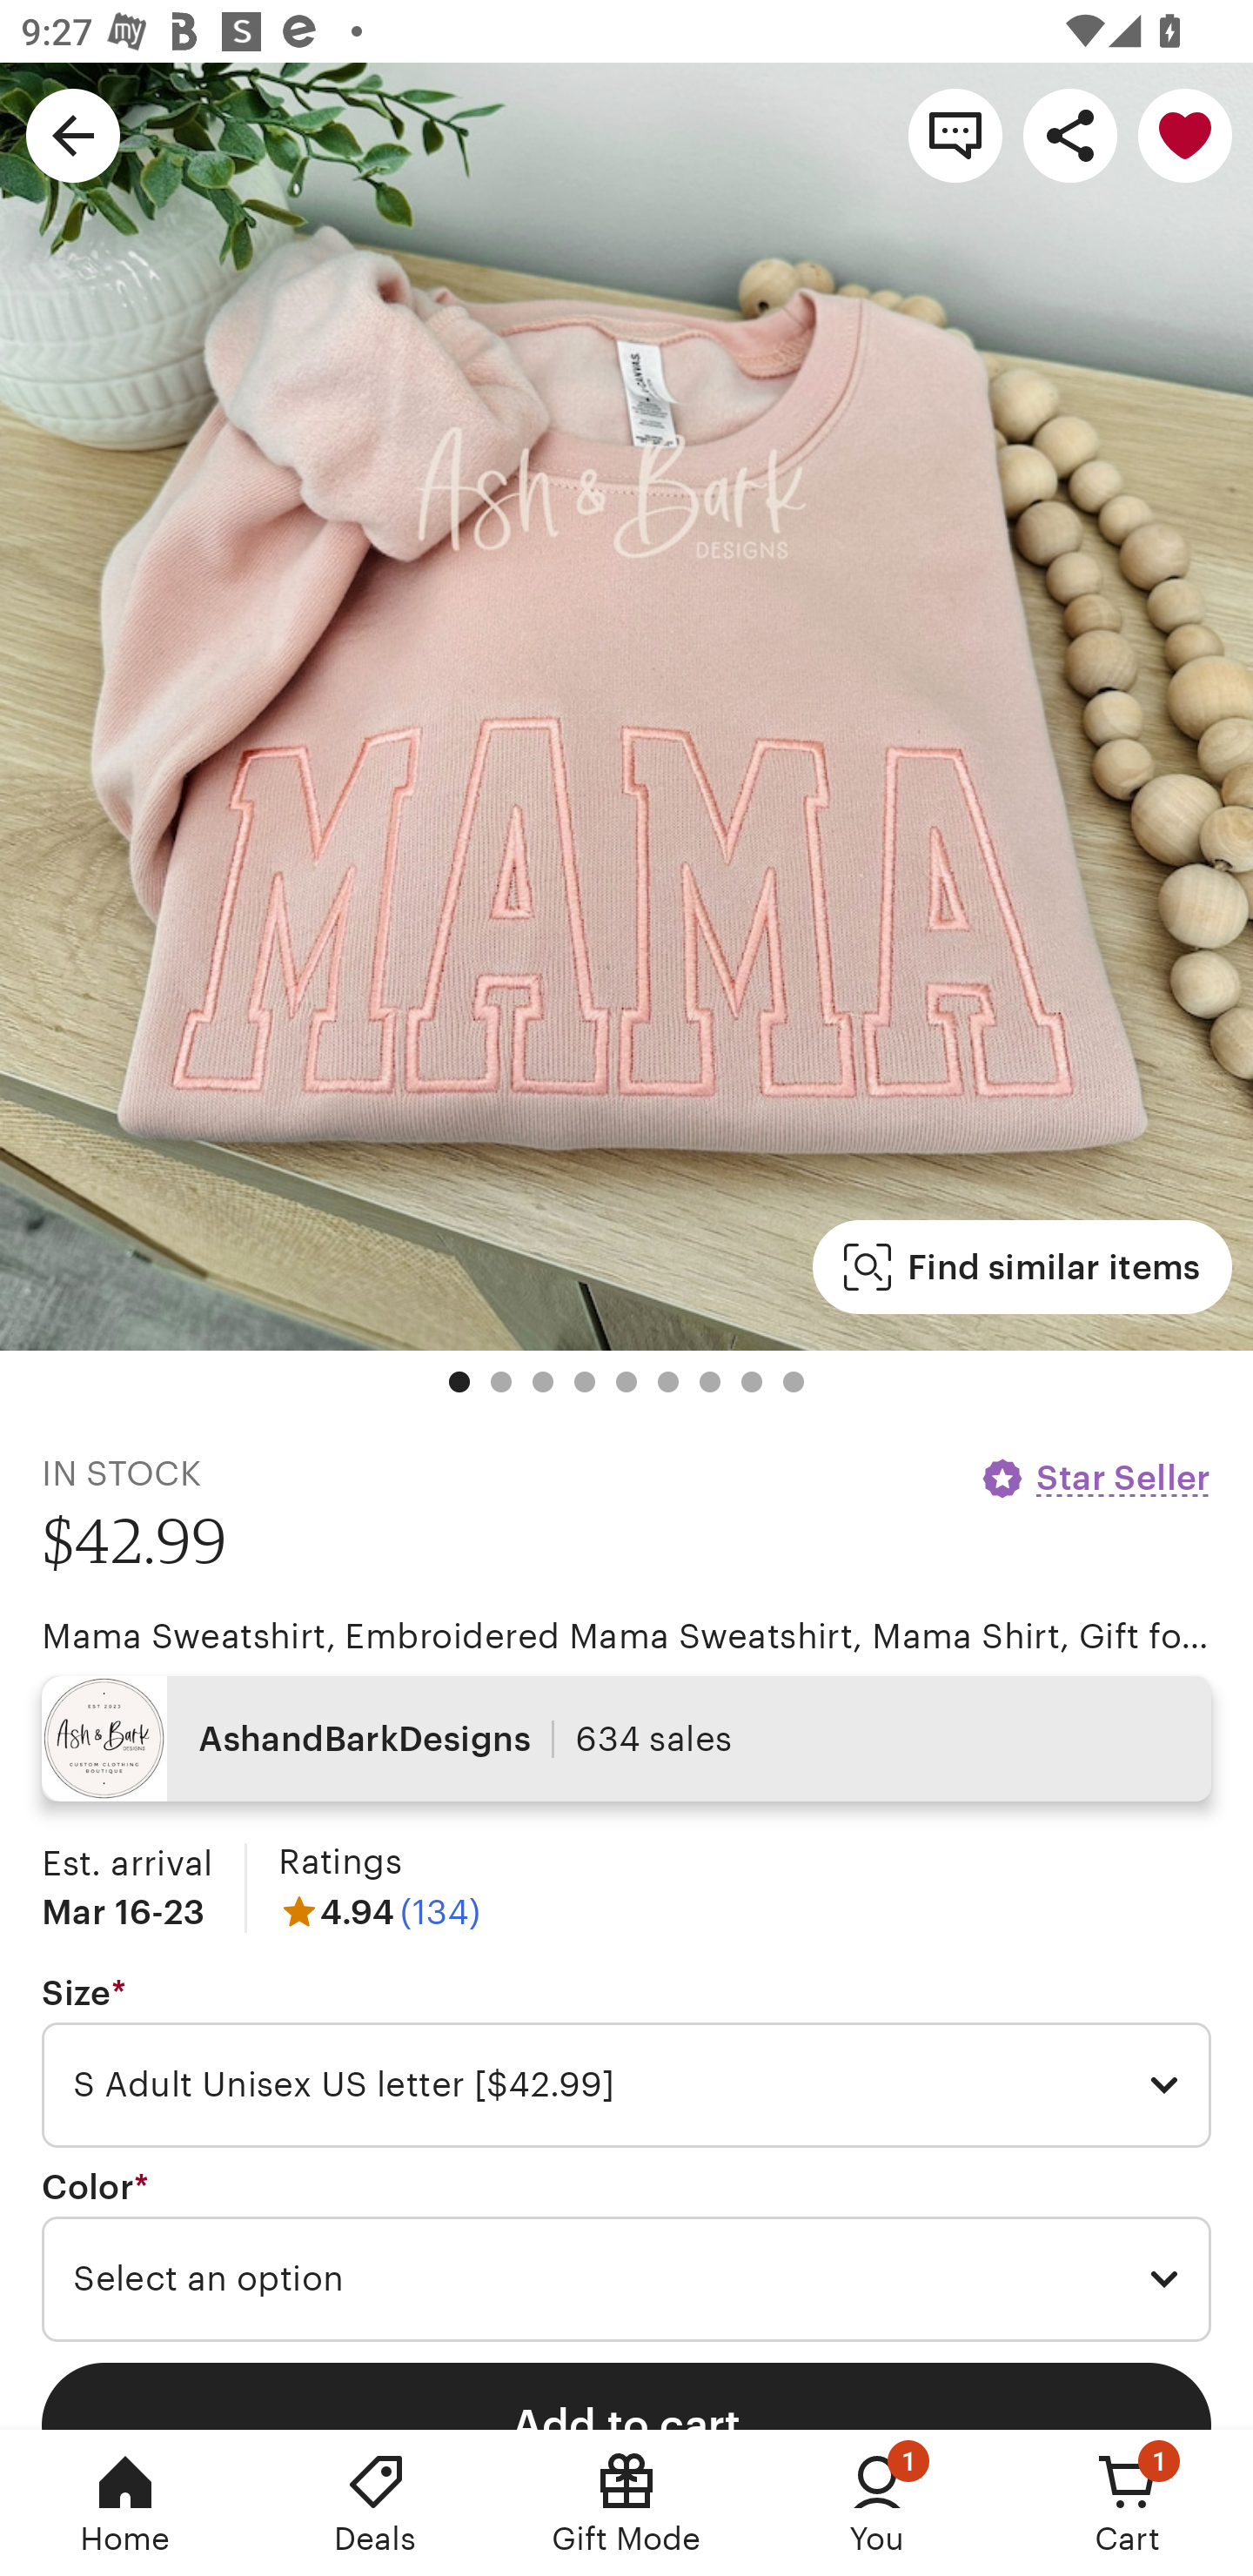 The image size is (1253, 2576). What do you see at coordinates (626, 1739) in the screenshot?
I see `AshandBarkDesigns 634 sales` at bounding box center [626, 1739].